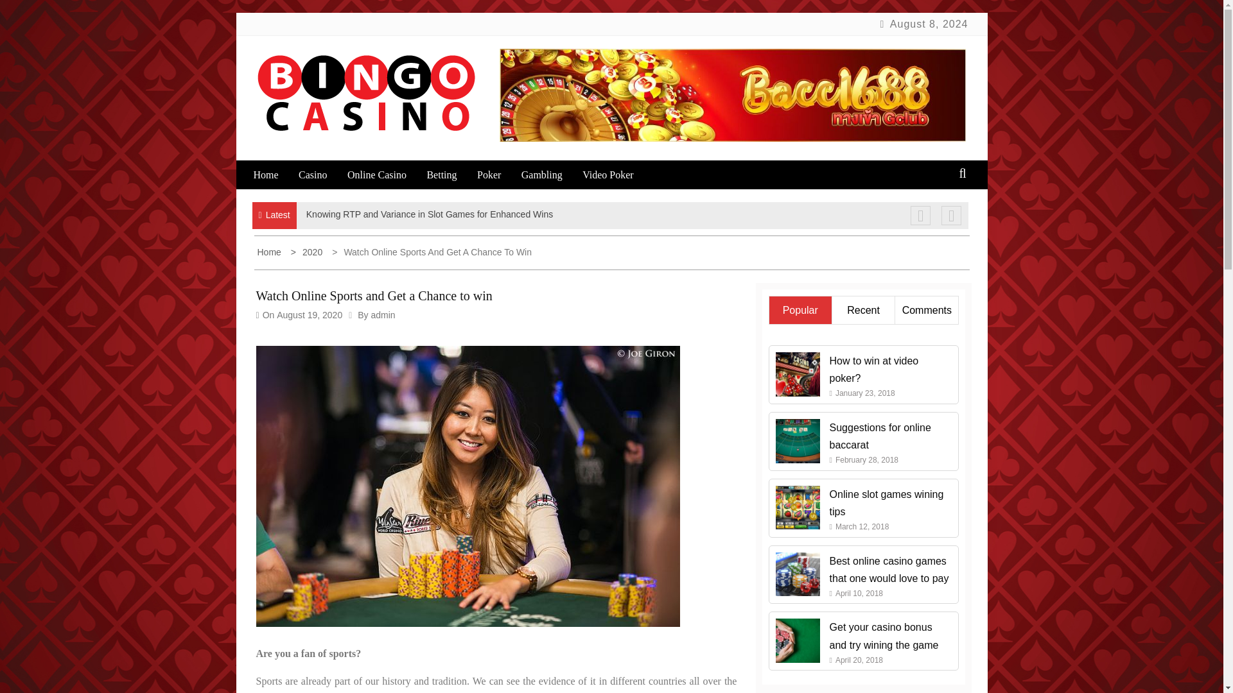  Describe the element at coordinates (310, 314) in the screenshot. I see `August 19, 2020` at that location.